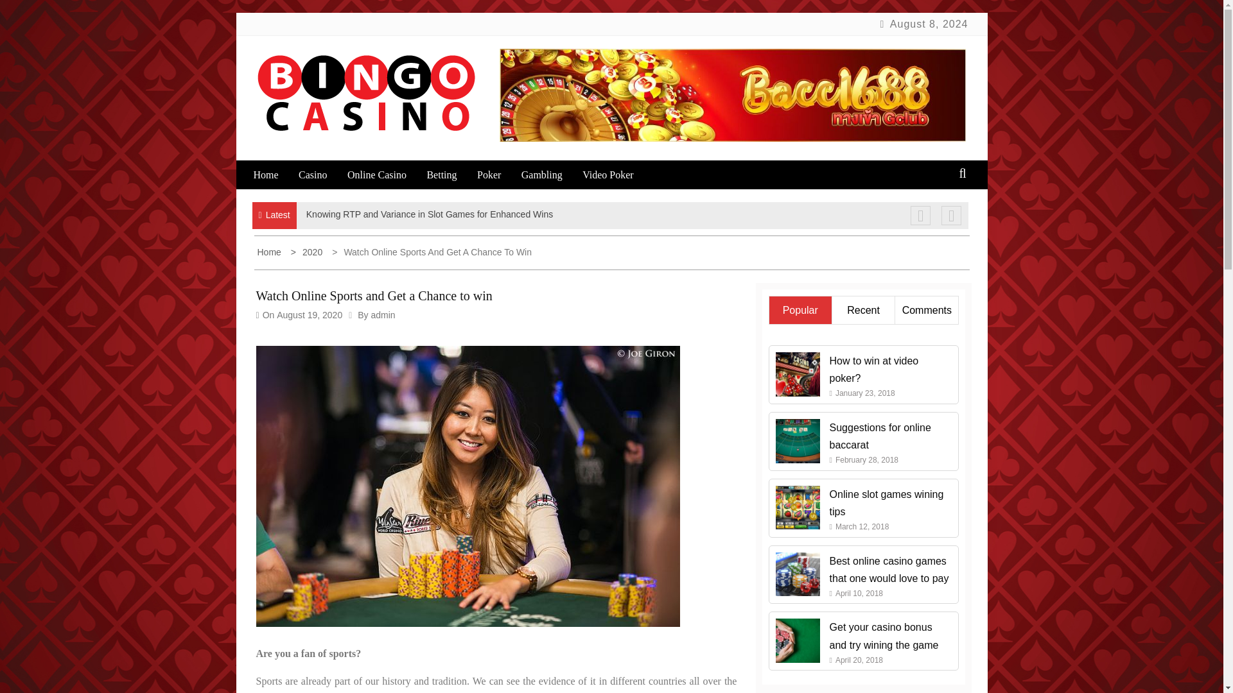  Describe the element at coordinates (310, 314) in the screenshot. I see `August 19, 2020` at that location.